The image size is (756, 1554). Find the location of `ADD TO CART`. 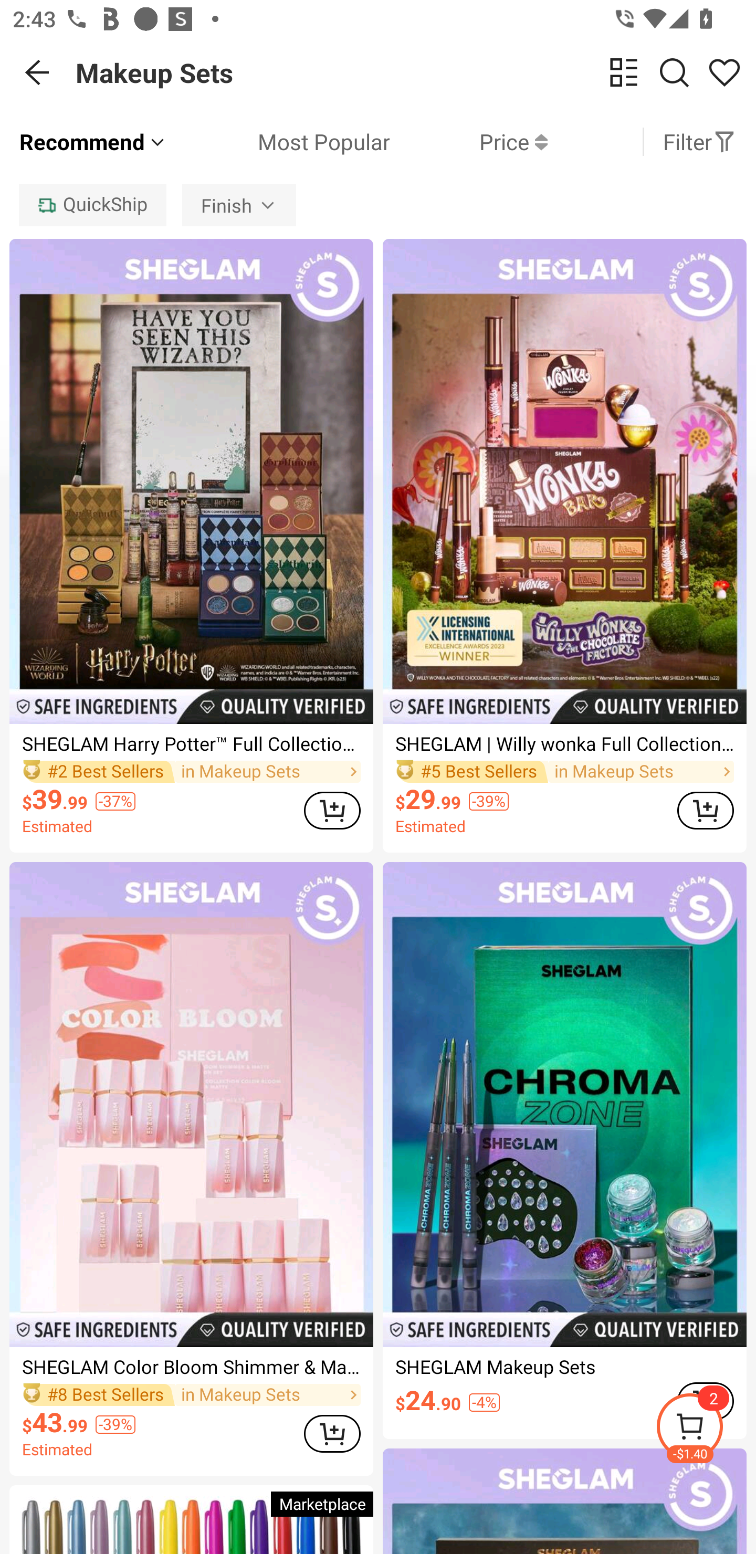

ADD TO CART is located at coordinates (332, 810).